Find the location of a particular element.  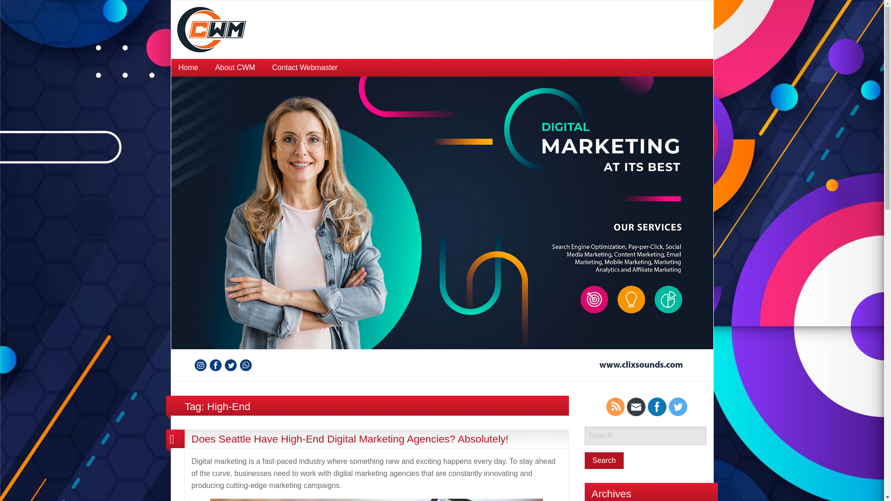

About CWM is located at coordinates (235, 68).